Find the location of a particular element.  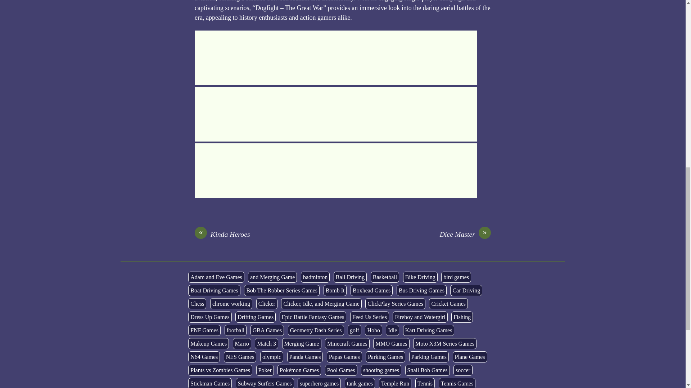

Bike Driving is located at coordinates (420, 277).